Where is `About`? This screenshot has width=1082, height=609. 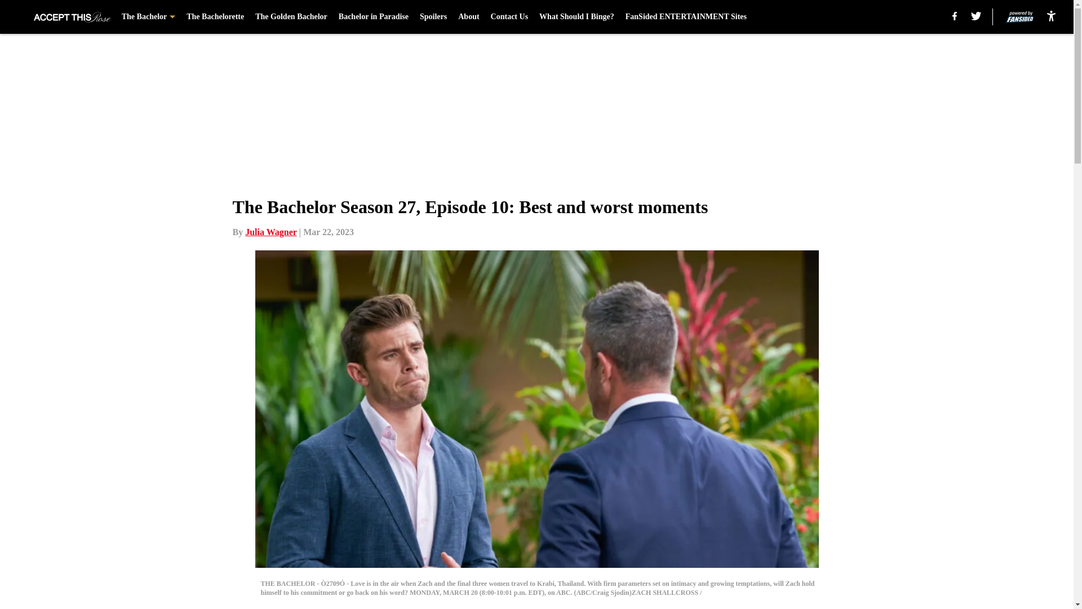 About is located at coordinates (468, 17).